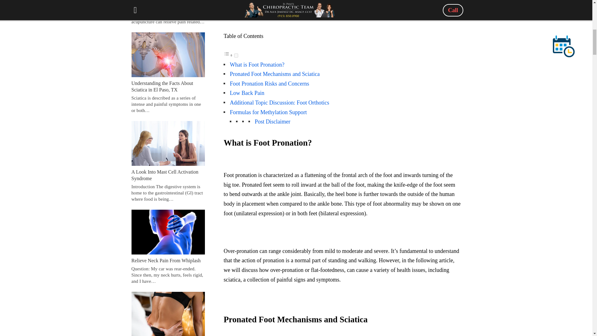  Describe the element at coordinates (275, 74) in the screenshot. I see `Pronated Foot Mechanisms and Sciatica` at that location.